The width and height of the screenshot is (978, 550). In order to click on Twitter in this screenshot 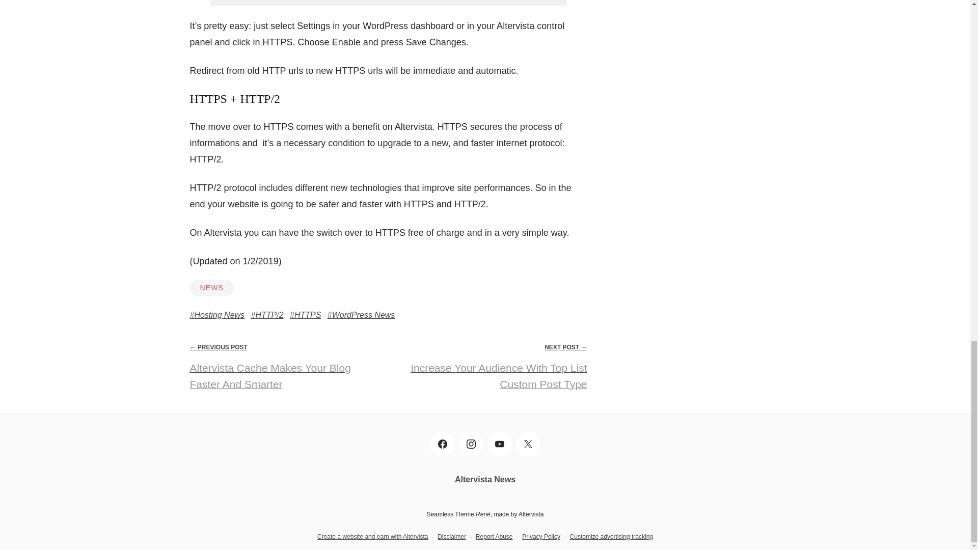, I will do `click(527, 444)`.